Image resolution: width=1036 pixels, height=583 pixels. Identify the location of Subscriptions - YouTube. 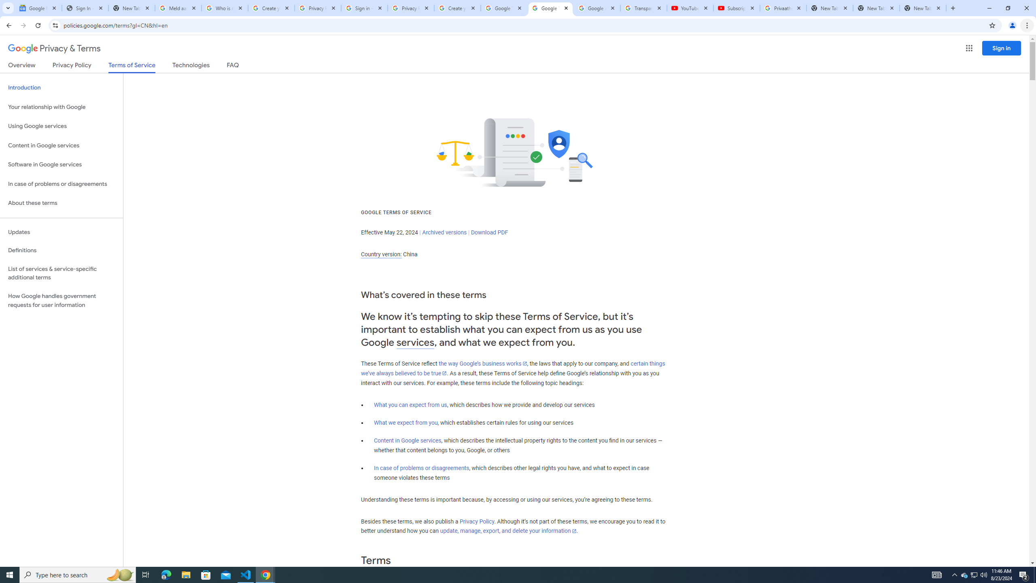
(737, 8).